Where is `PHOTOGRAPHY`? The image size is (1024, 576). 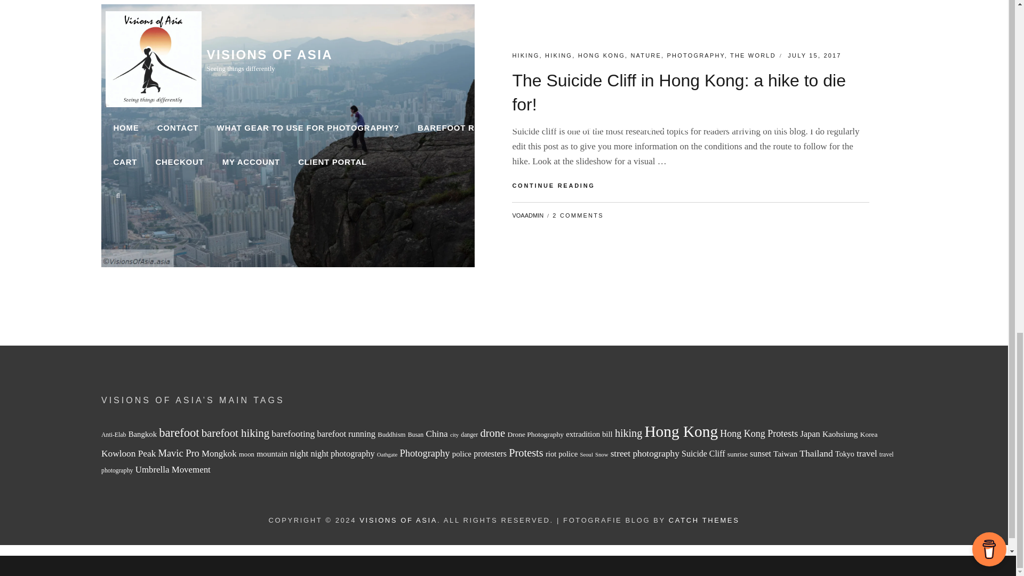 PHOTOGRAPHY is located at coordinates (696, 55).